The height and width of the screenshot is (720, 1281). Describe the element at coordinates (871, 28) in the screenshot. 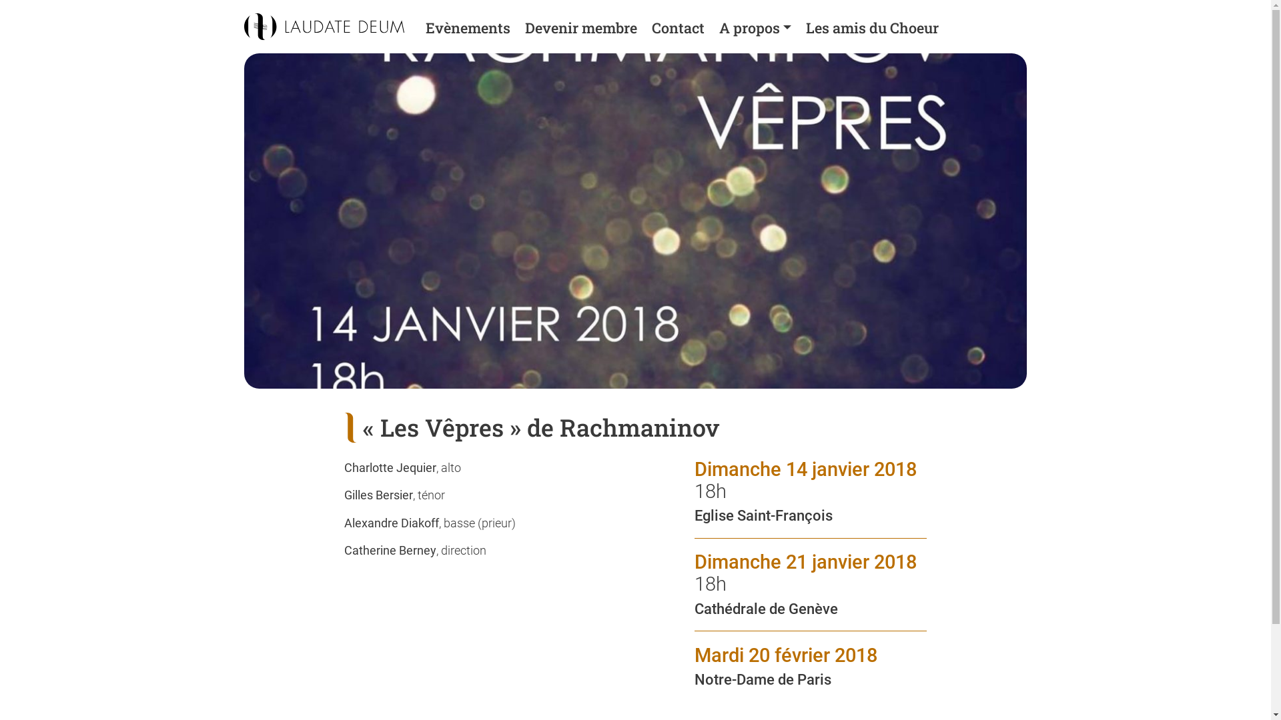

I see `Les amis du Choeur` at that location.